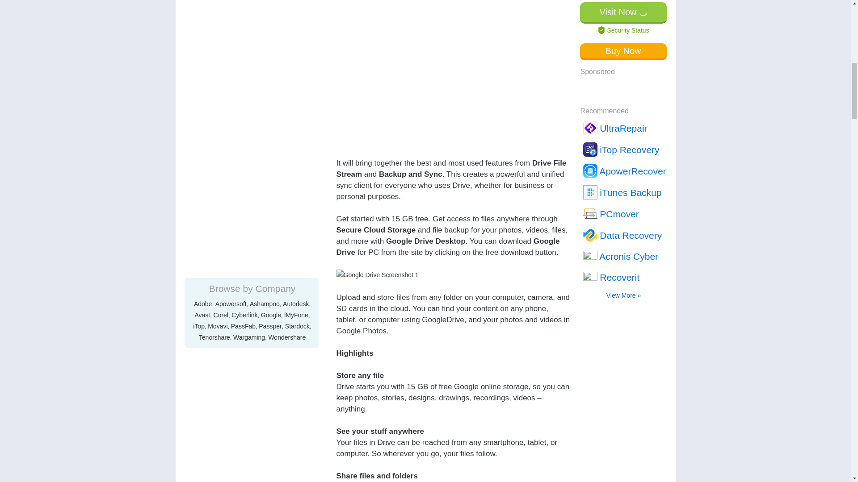  I want to click on Avast, so click(202, 62).